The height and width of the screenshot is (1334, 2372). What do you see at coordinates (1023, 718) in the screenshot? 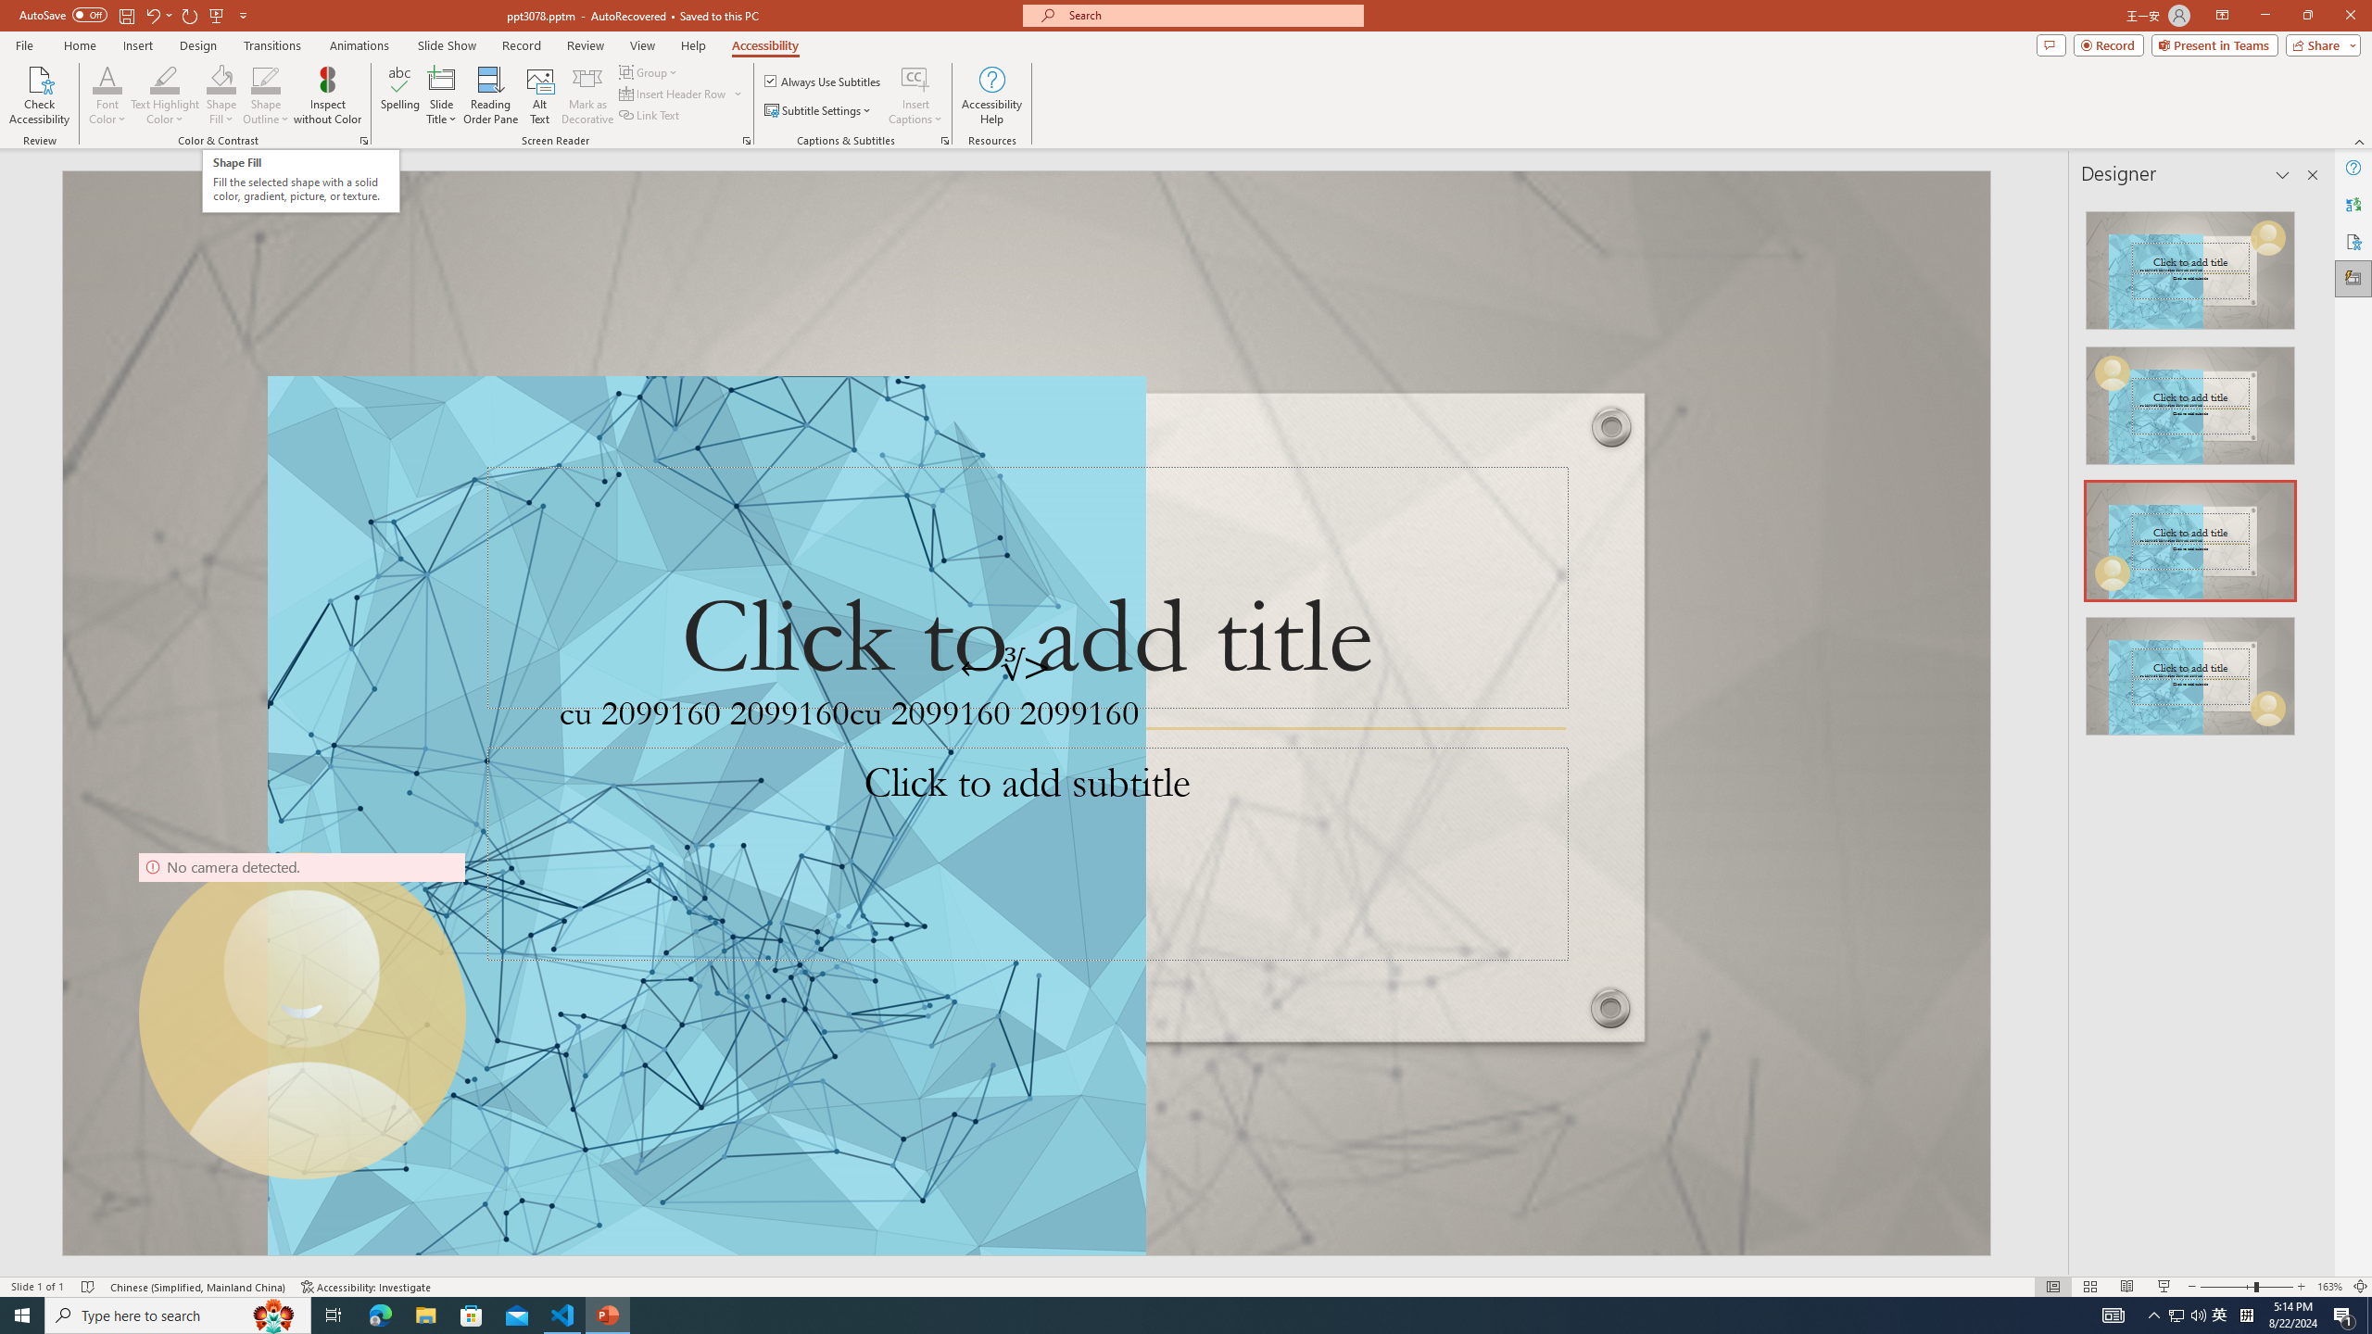
I see `TextBox 61` at bounding box center [1023, 718].